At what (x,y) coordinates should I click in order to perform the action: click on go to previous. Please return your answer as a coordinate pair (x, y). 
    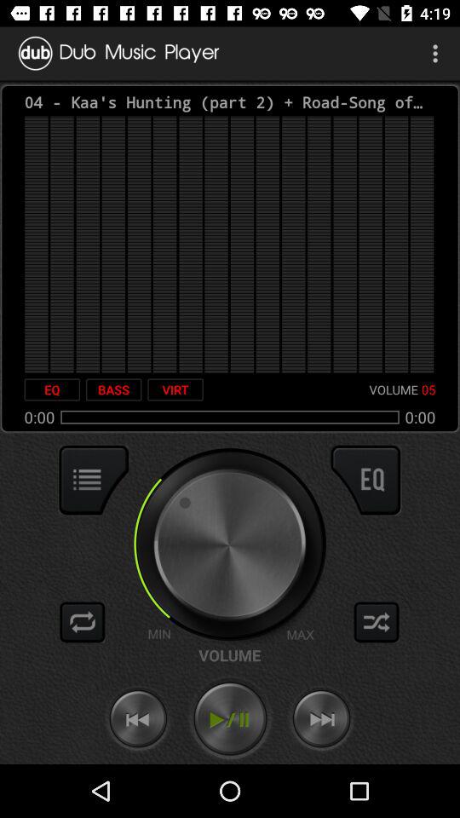
    Looking at the image, I should click on (138, 719).